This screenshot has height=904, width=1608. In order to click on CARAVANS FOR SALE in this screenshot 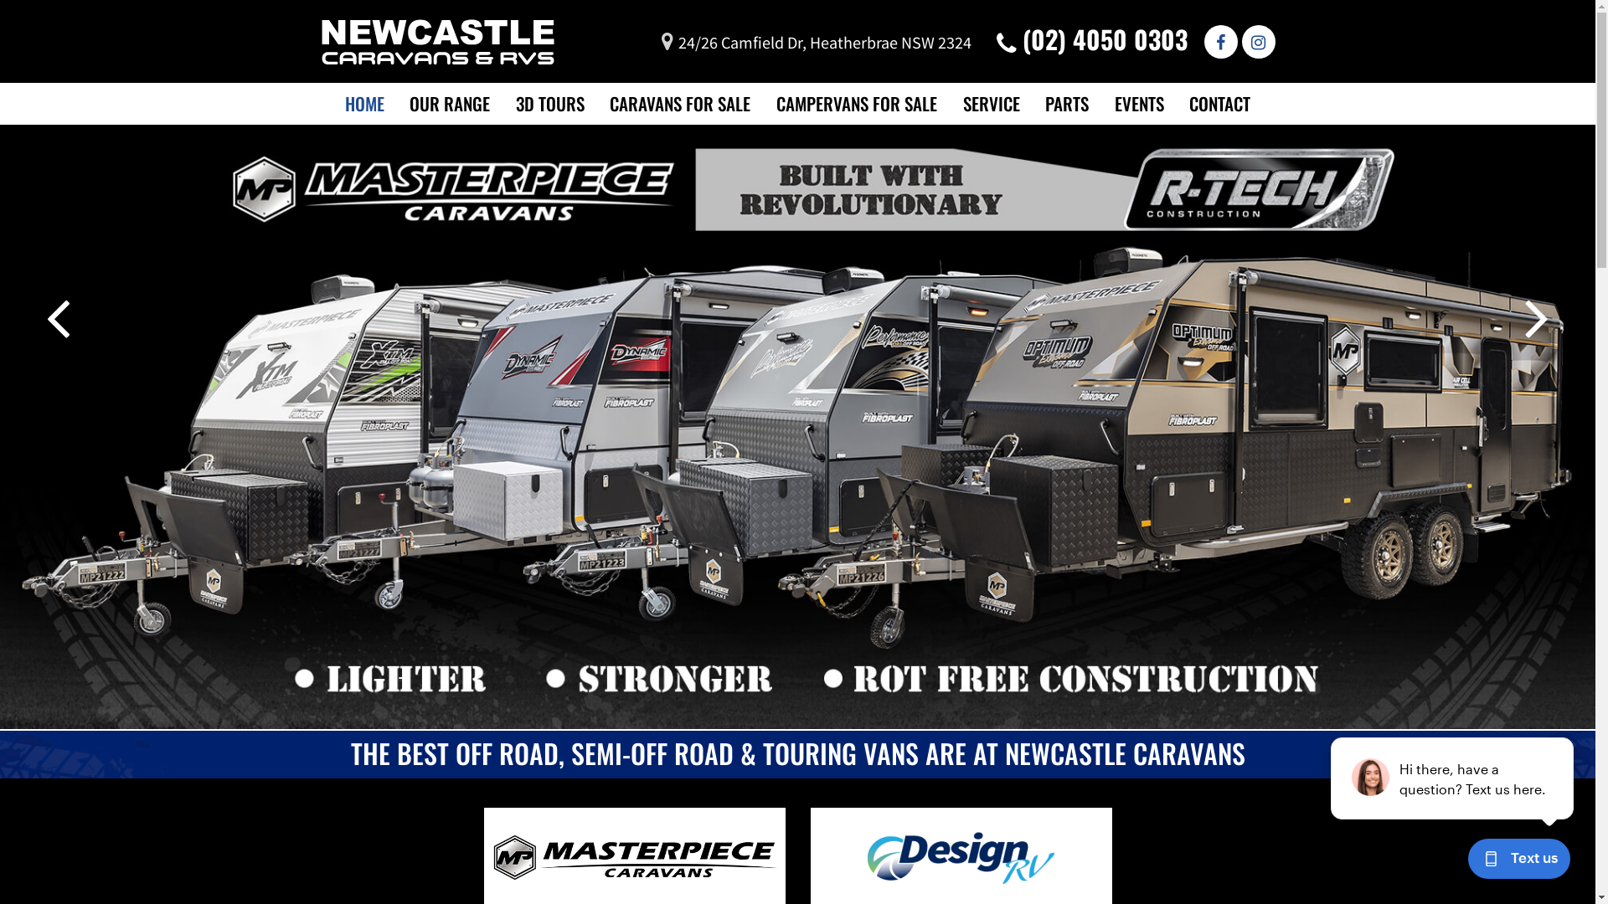, I will do `click(680, 104)`.